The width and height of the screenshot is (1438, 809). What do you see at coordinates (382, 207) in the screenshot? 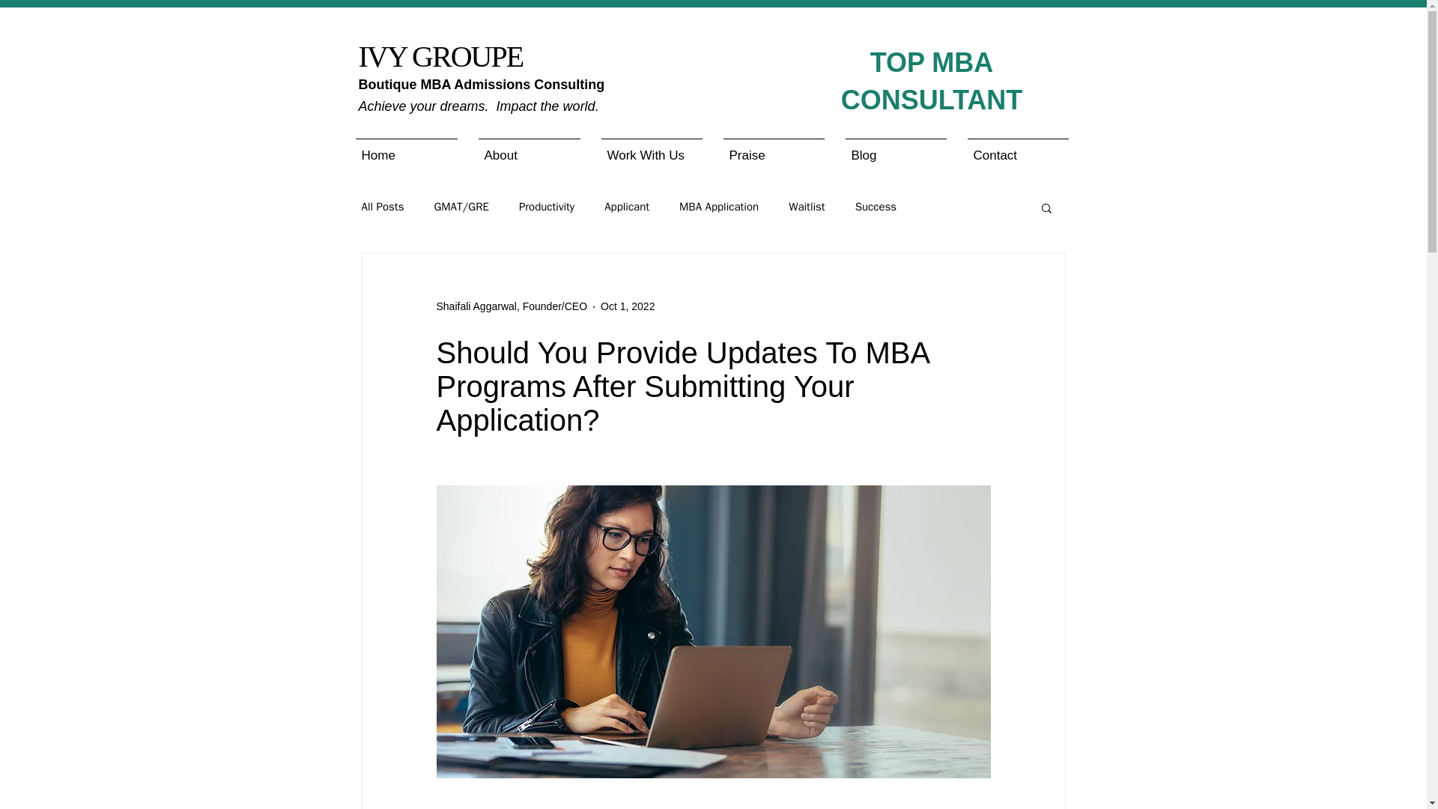
I see `All Posts` at bounding box center [382, 207].